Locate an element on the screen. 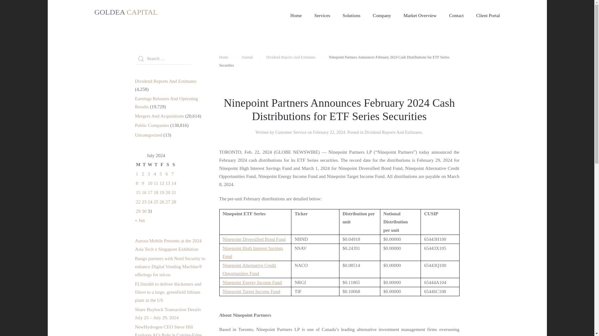  Solutions is located at coordinates (351, 16).